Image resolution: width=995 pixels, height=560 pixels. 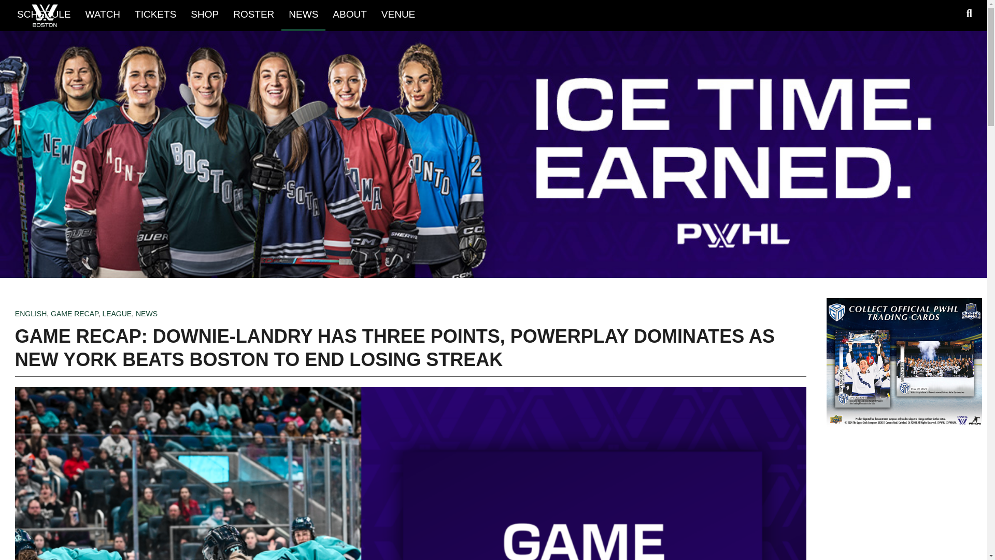 I want to click on TICKETS, so click(x=155, y=15).